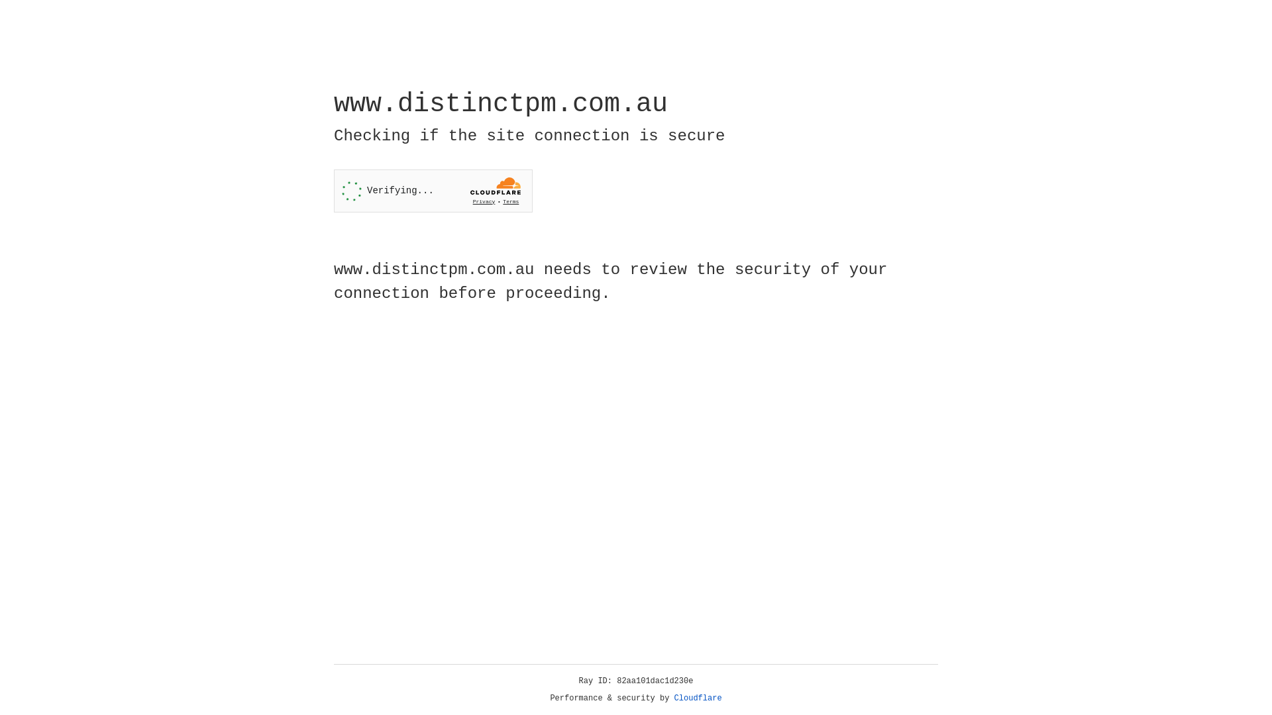  Describe the element at coordinates (433, 191) in the screenshot. I see `Widget containing a Cloudflare security challenge` at that location.